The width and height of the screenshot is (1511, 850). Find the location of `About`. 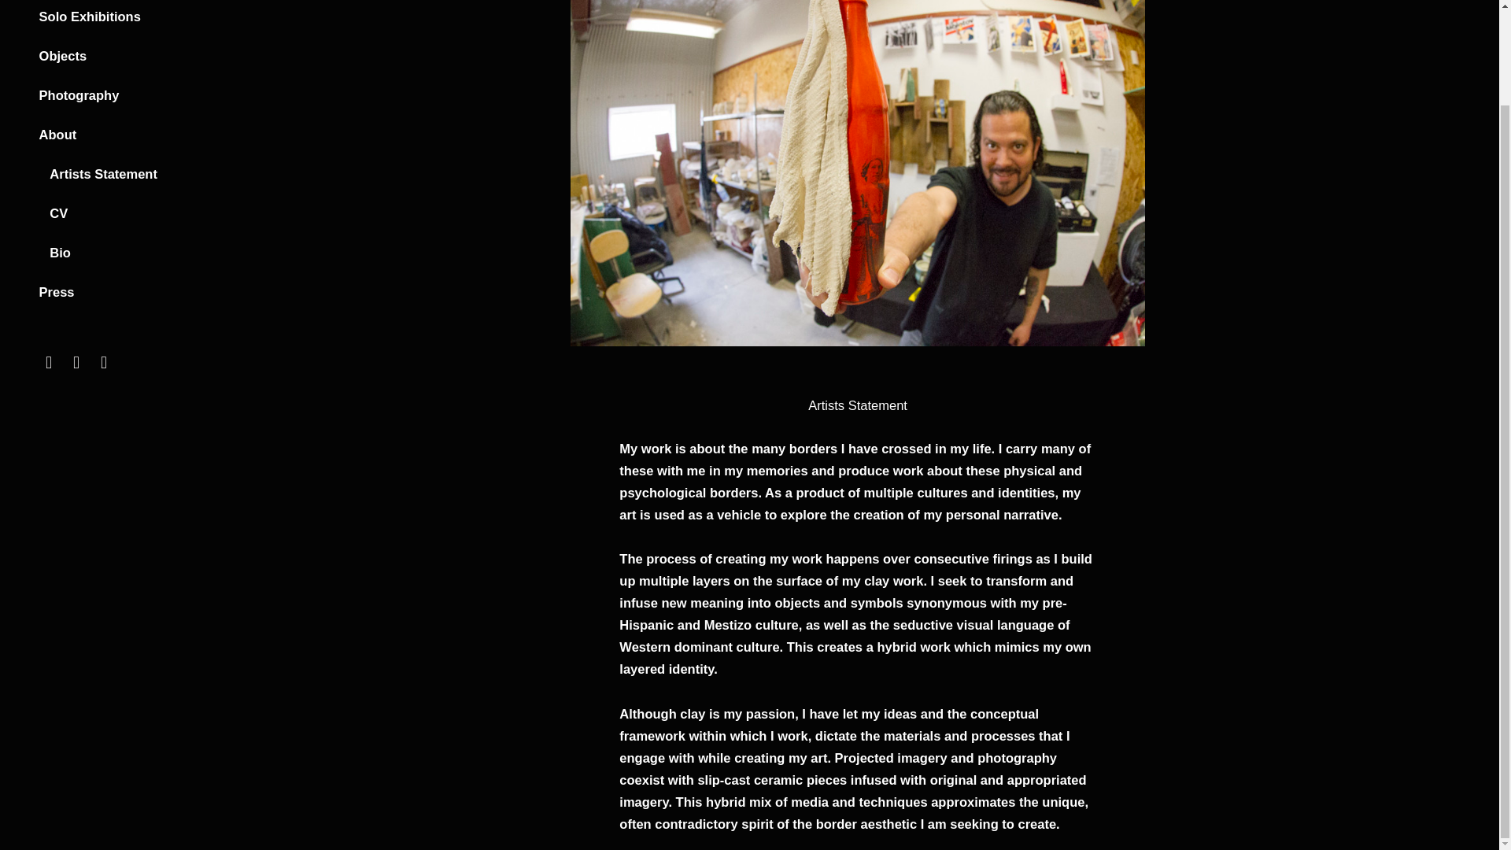

About is located at coordinates (57, 135).